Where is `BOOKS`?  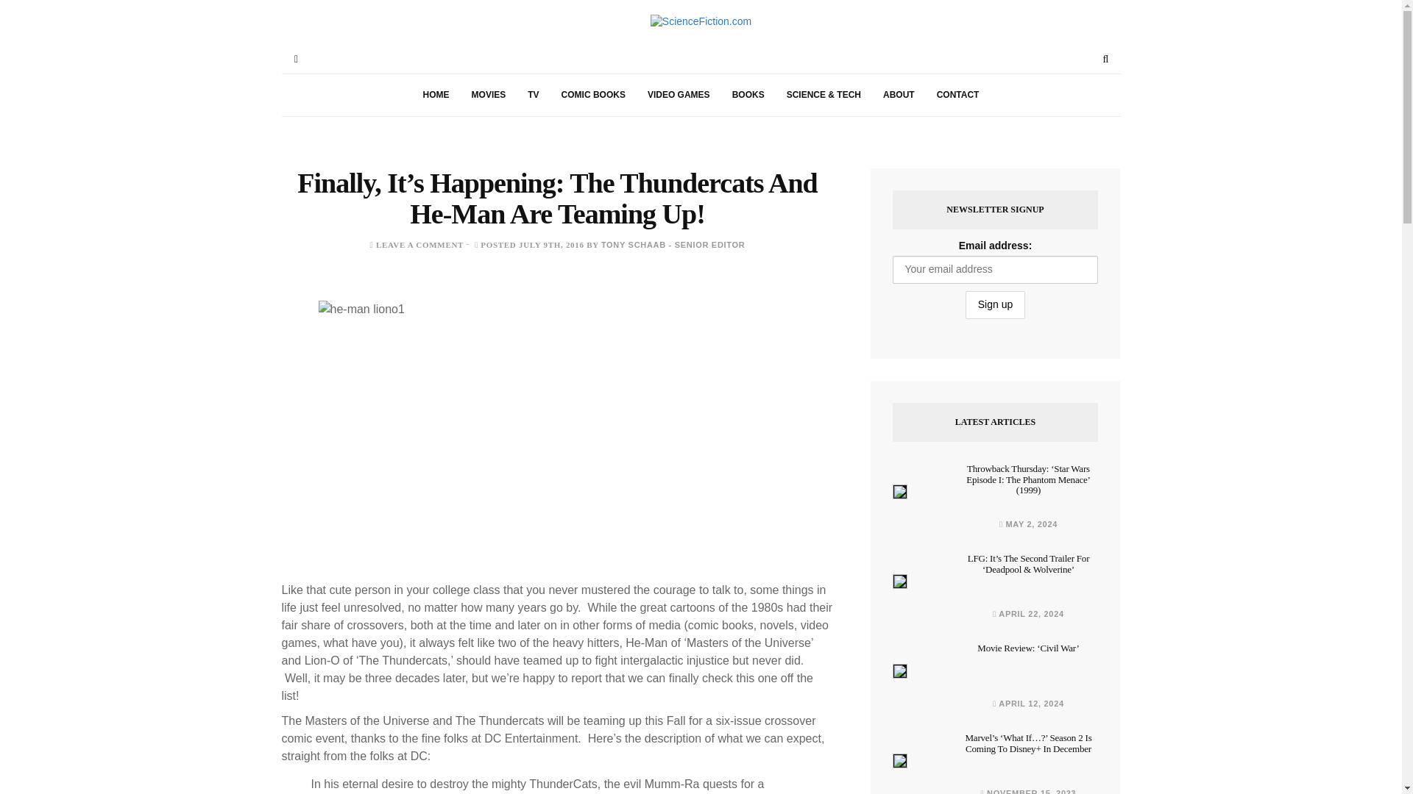
BOOKS is located at coordinates (748, 95).